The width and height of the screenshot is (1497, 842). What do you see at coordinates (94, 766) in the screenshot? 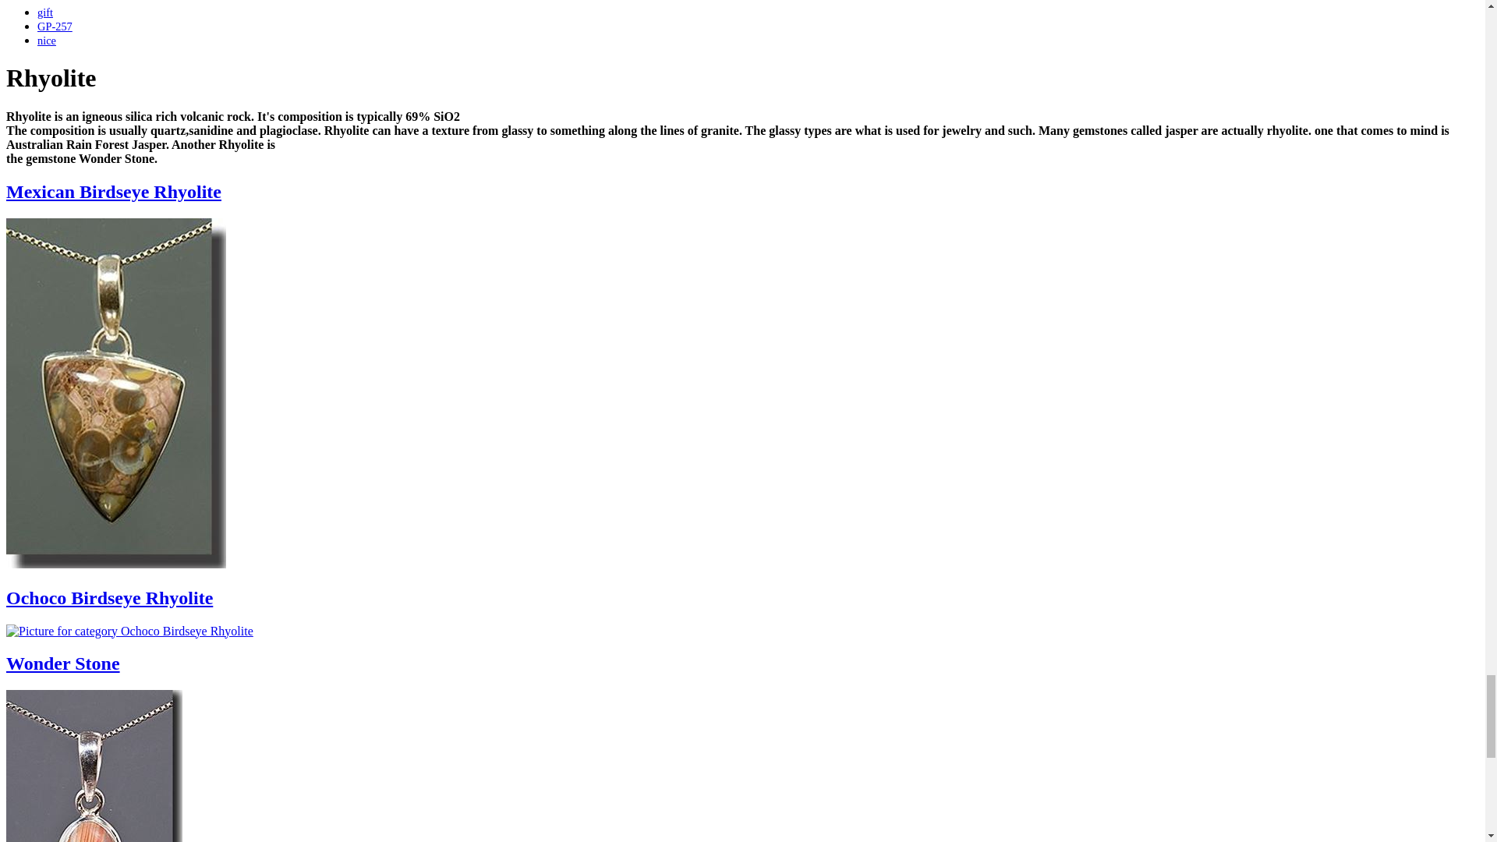
I see `Show products in category Wonder Stone` at bounding box center [94, 766].